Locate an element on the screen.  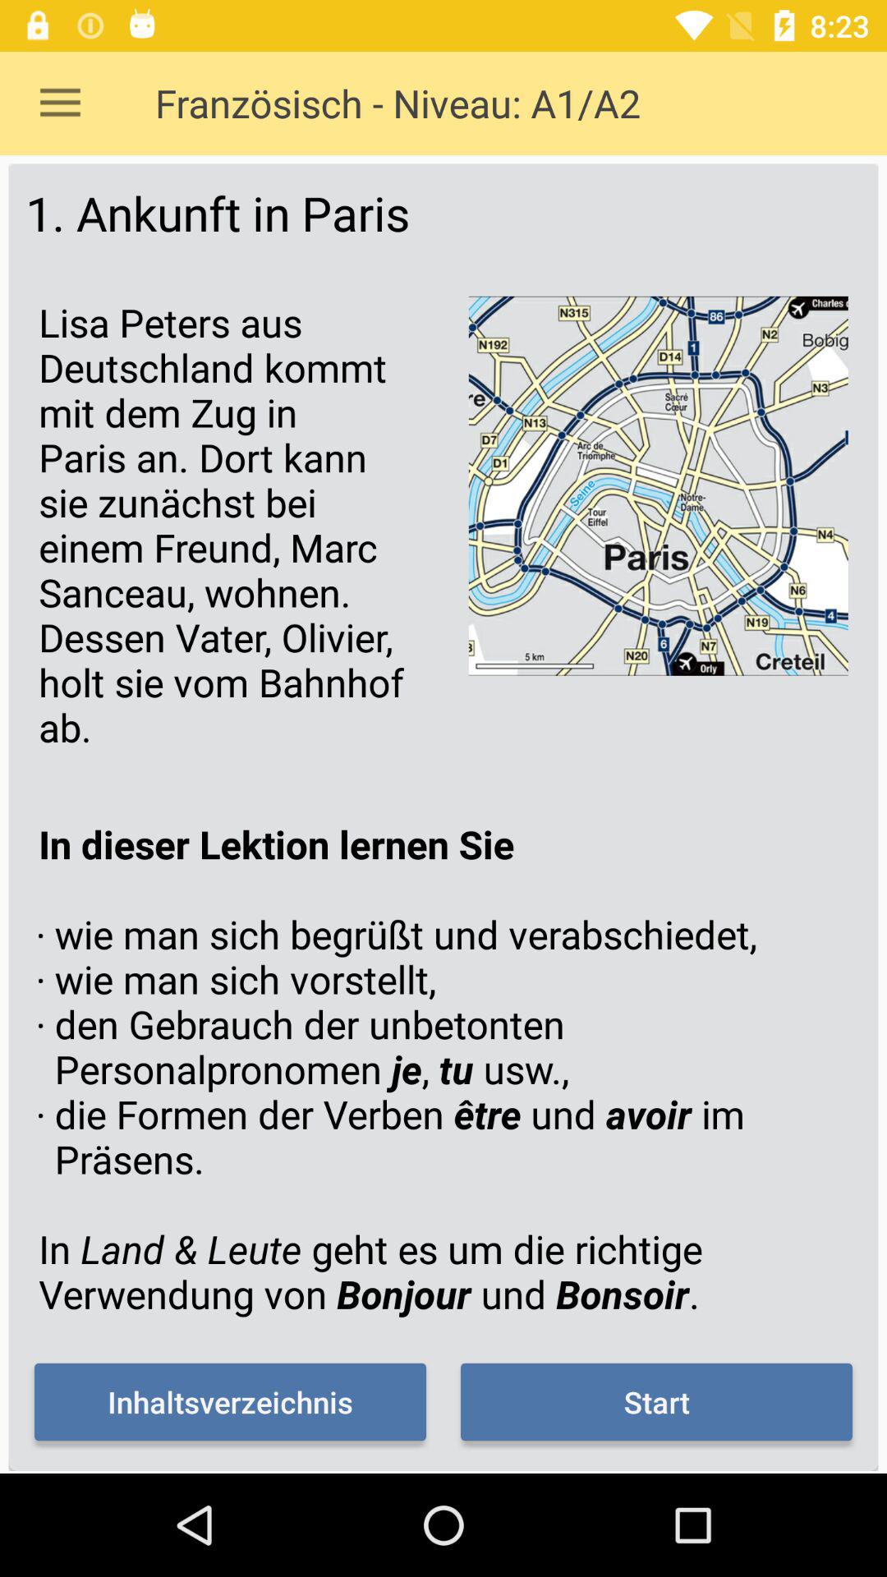
turn off the item below lisa peters aus is located at coordinates (443, 1069).